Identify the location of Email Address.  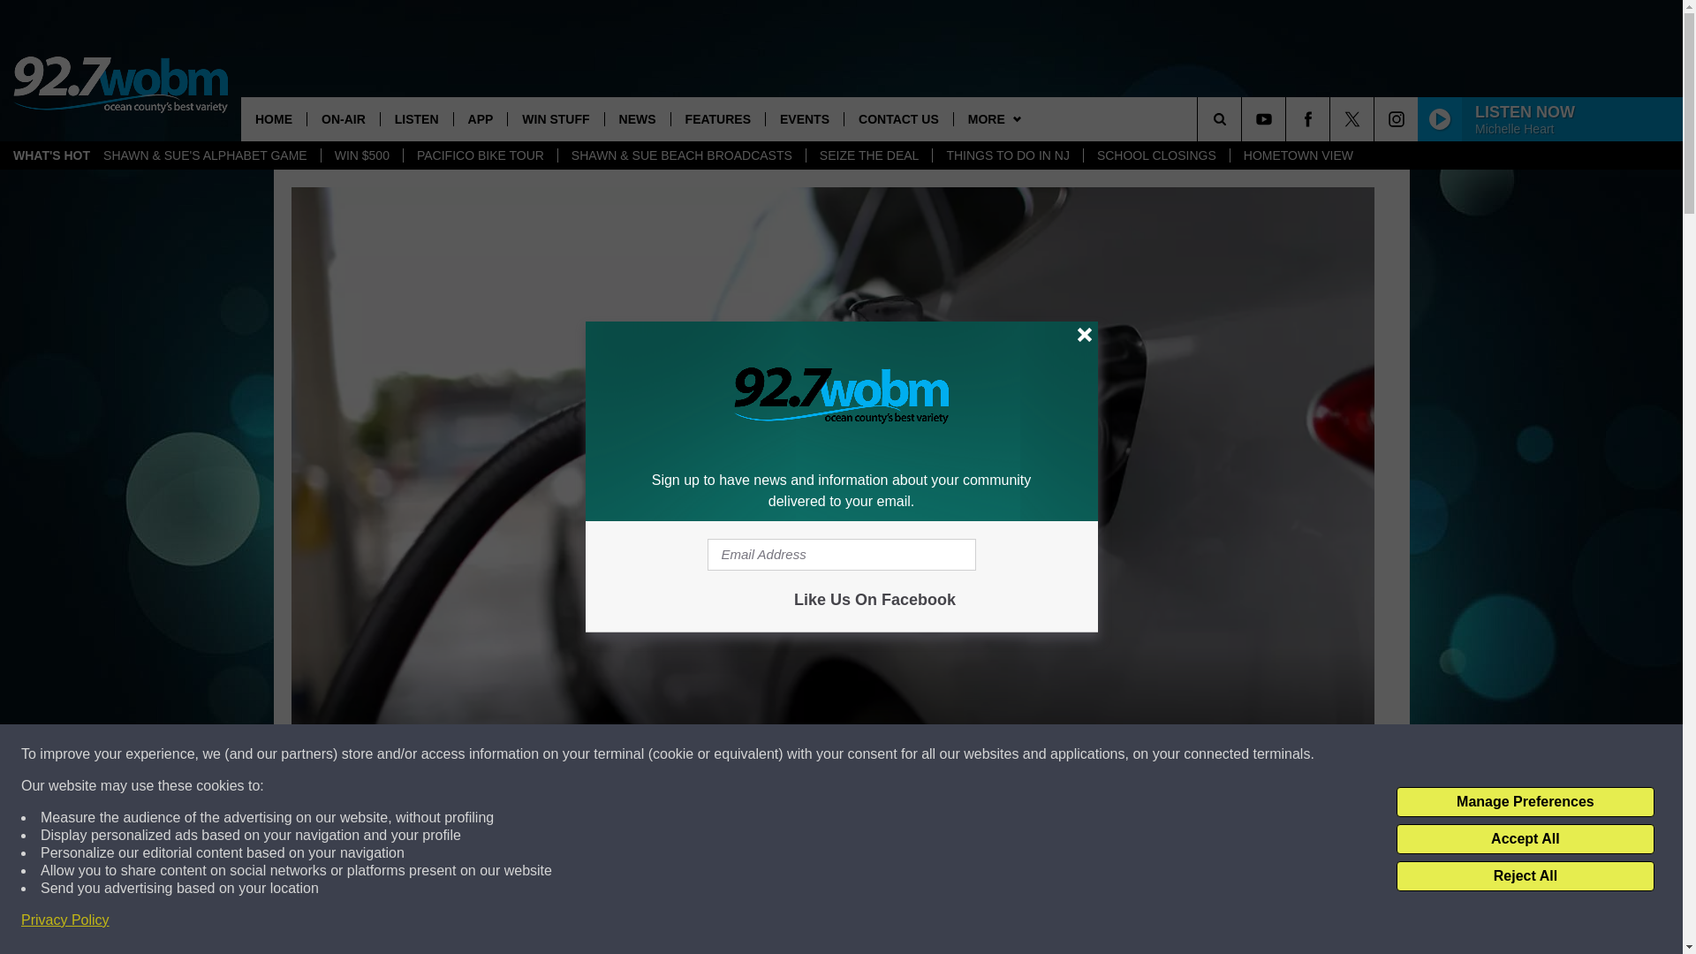
(841, 555).